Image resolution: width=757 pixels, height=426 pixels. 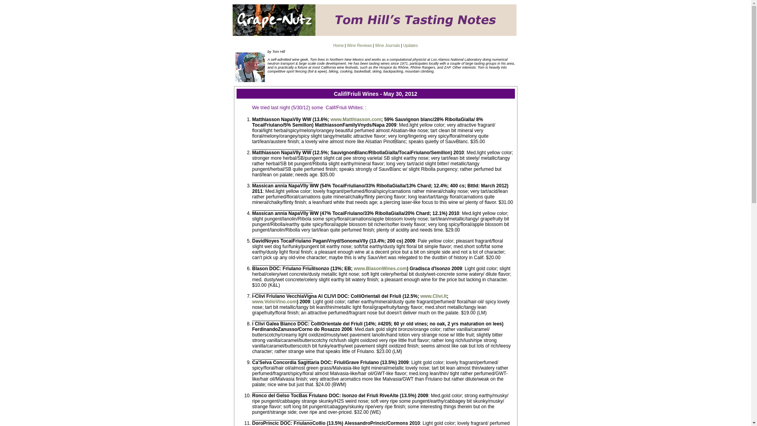 What do you see at coordinates (274, 302) in the screenshot?
I see `www.VolioVino.com` at bounding box center [274, 302].